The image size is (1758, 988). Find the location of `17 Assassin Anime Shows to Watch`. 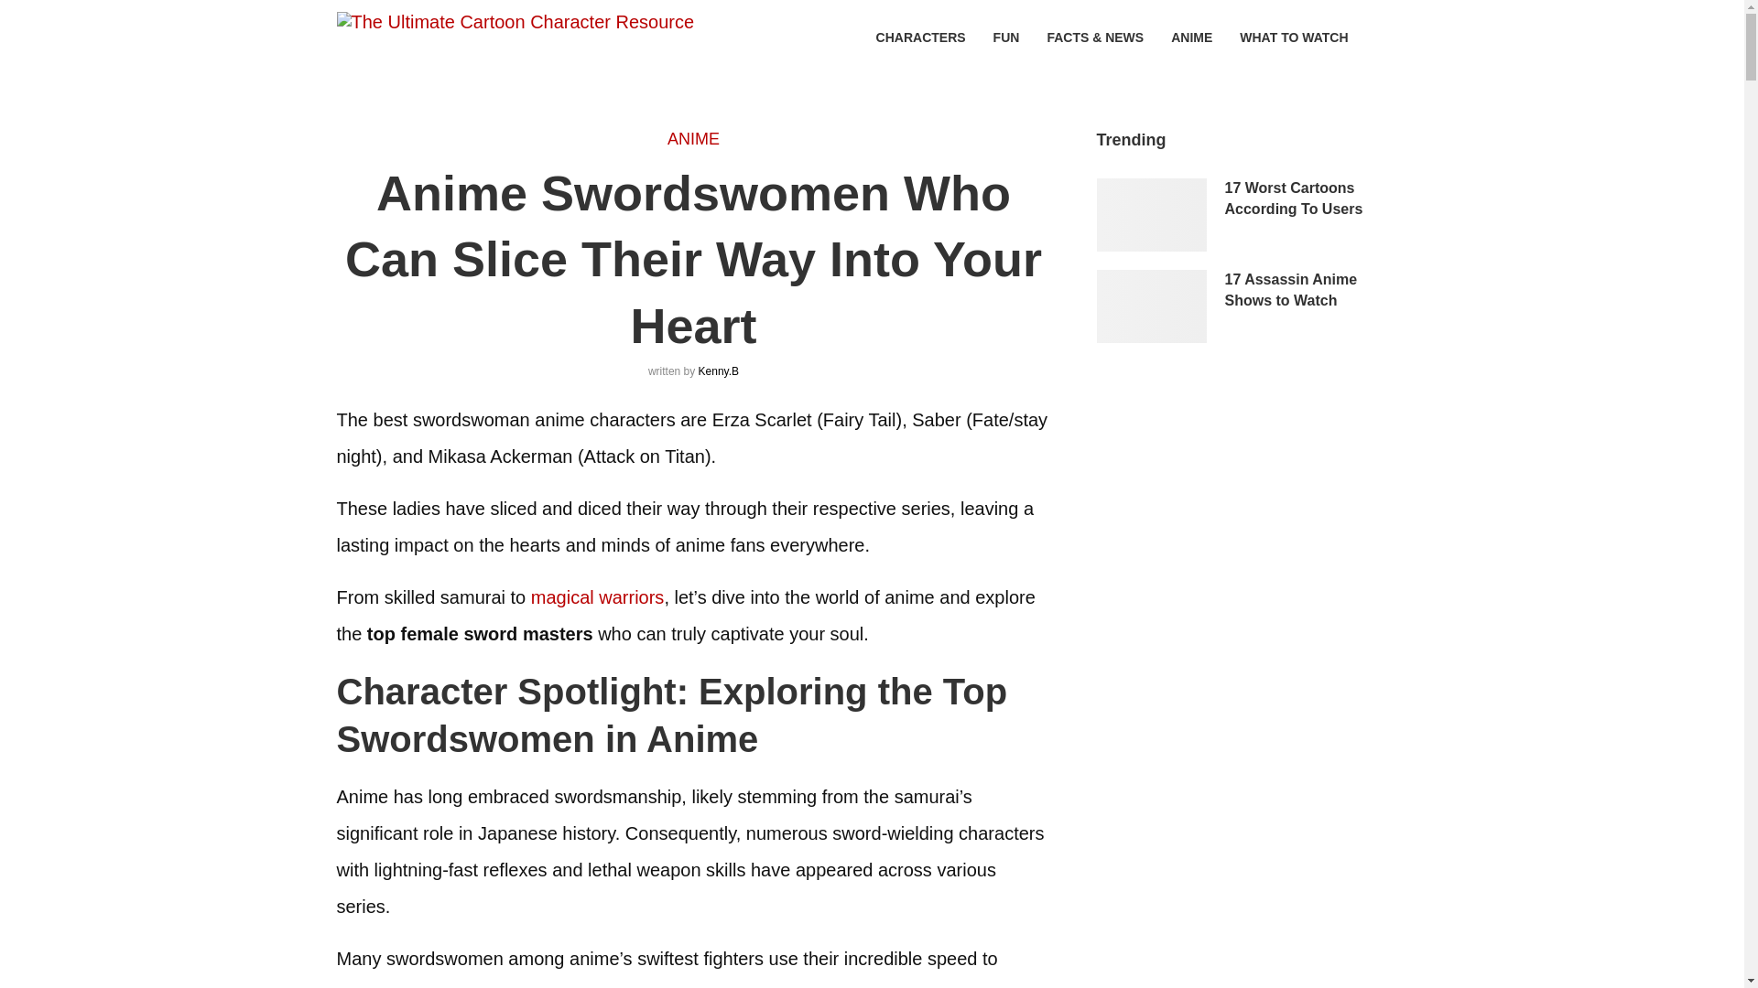

17 Assassin Anime Shows to Watch is located at coordinates (1152, 306).